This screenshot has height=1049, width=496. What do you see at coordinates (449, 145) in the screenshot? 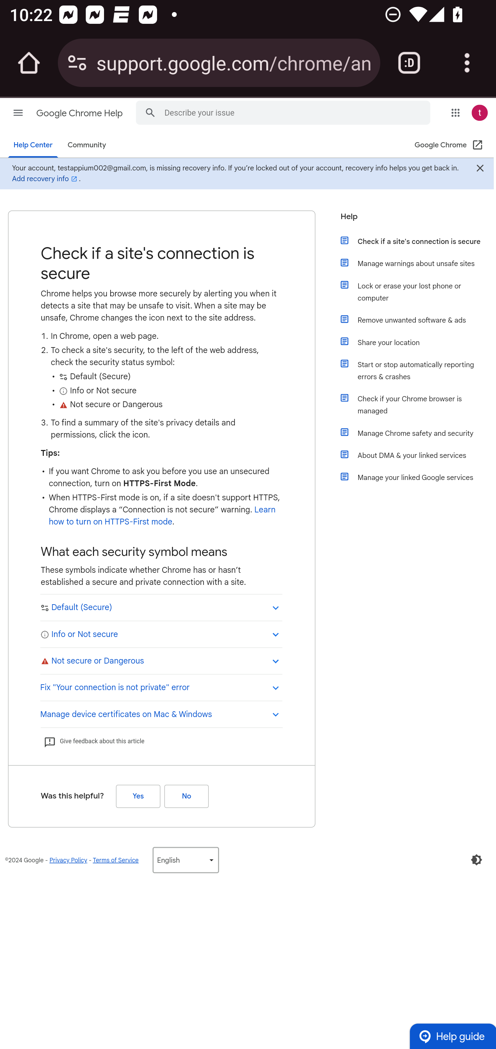
I see `Google Chrome (Open in a new window) Google Chrome` at bounding box center [449, 145].